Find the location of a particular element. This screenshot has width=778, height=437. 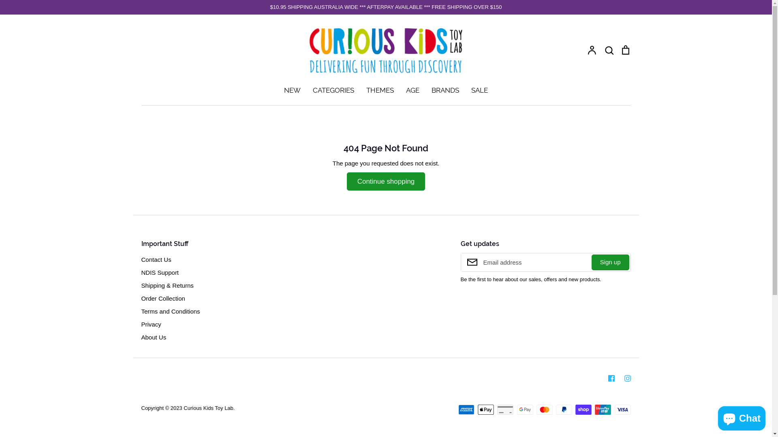

BRANDS is located at coordinates (445, 90).